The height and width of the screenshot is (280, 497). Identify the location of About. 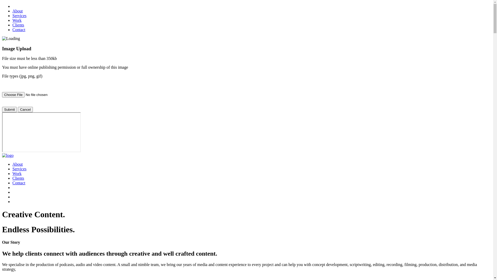
(18, 164).